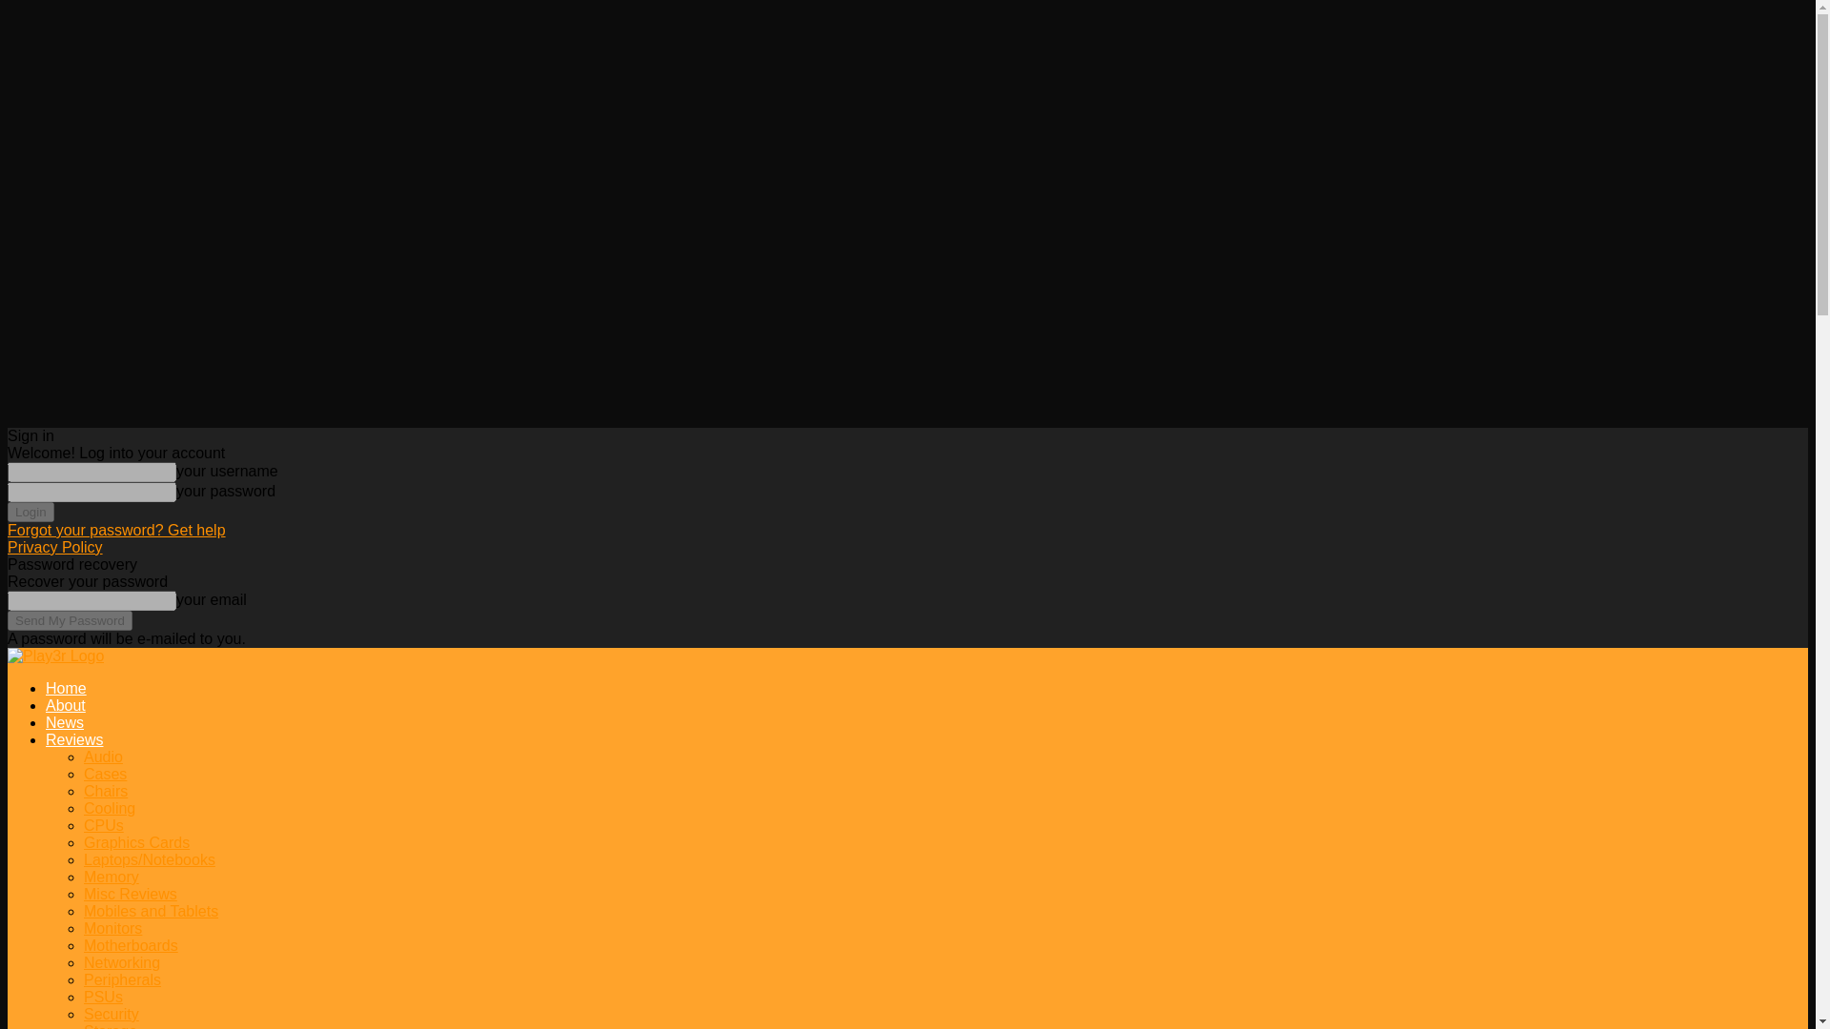 The height and width of the screenshot is (1029, 1830). Describe the element at coordinates (66, 705) in the screenshot. I see `About` at that location.